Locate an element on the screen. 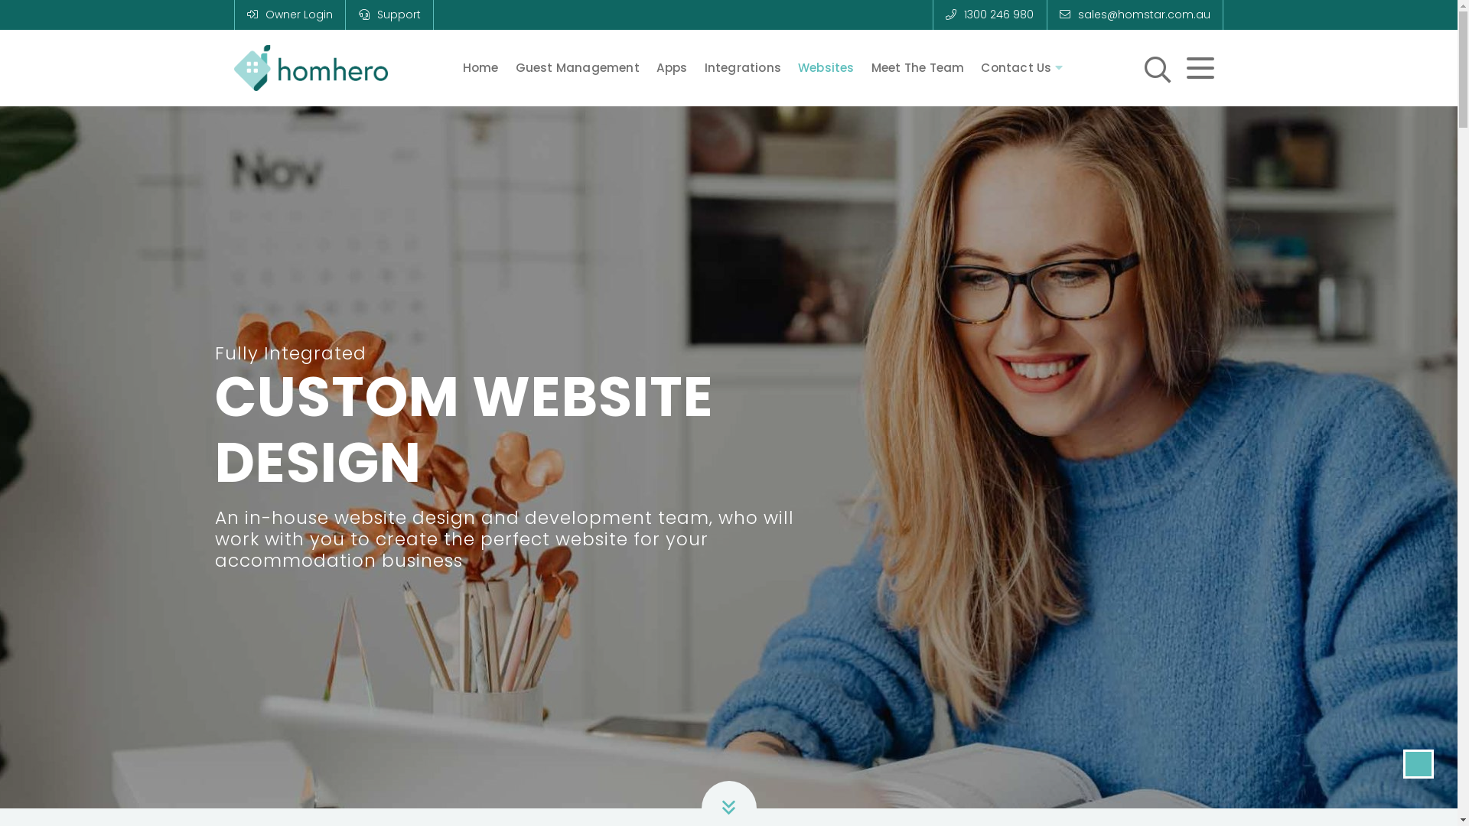 The width and height of the screenshot is (1469, 826). Owner Login is located at coordinates (289, 15).